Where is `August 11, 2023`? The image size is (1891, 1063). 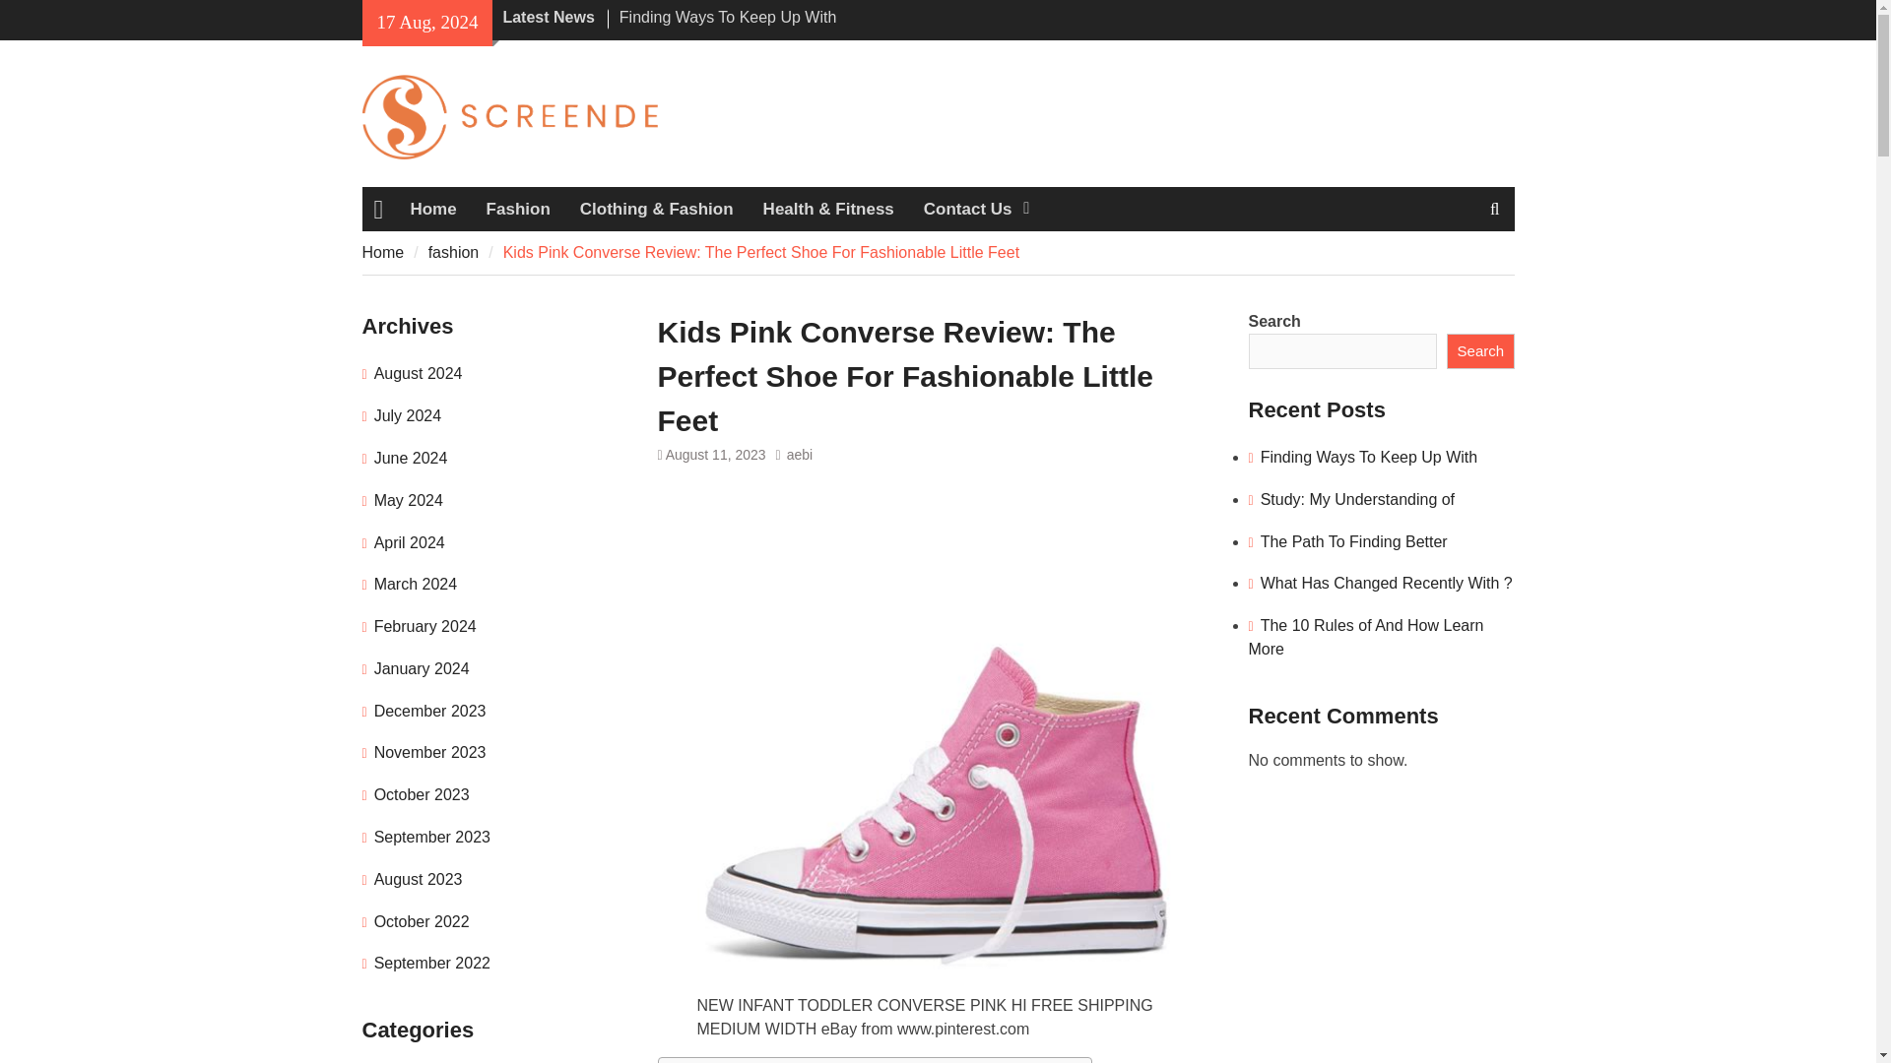 August 11, 2023 is located at coordinates (715, 454).